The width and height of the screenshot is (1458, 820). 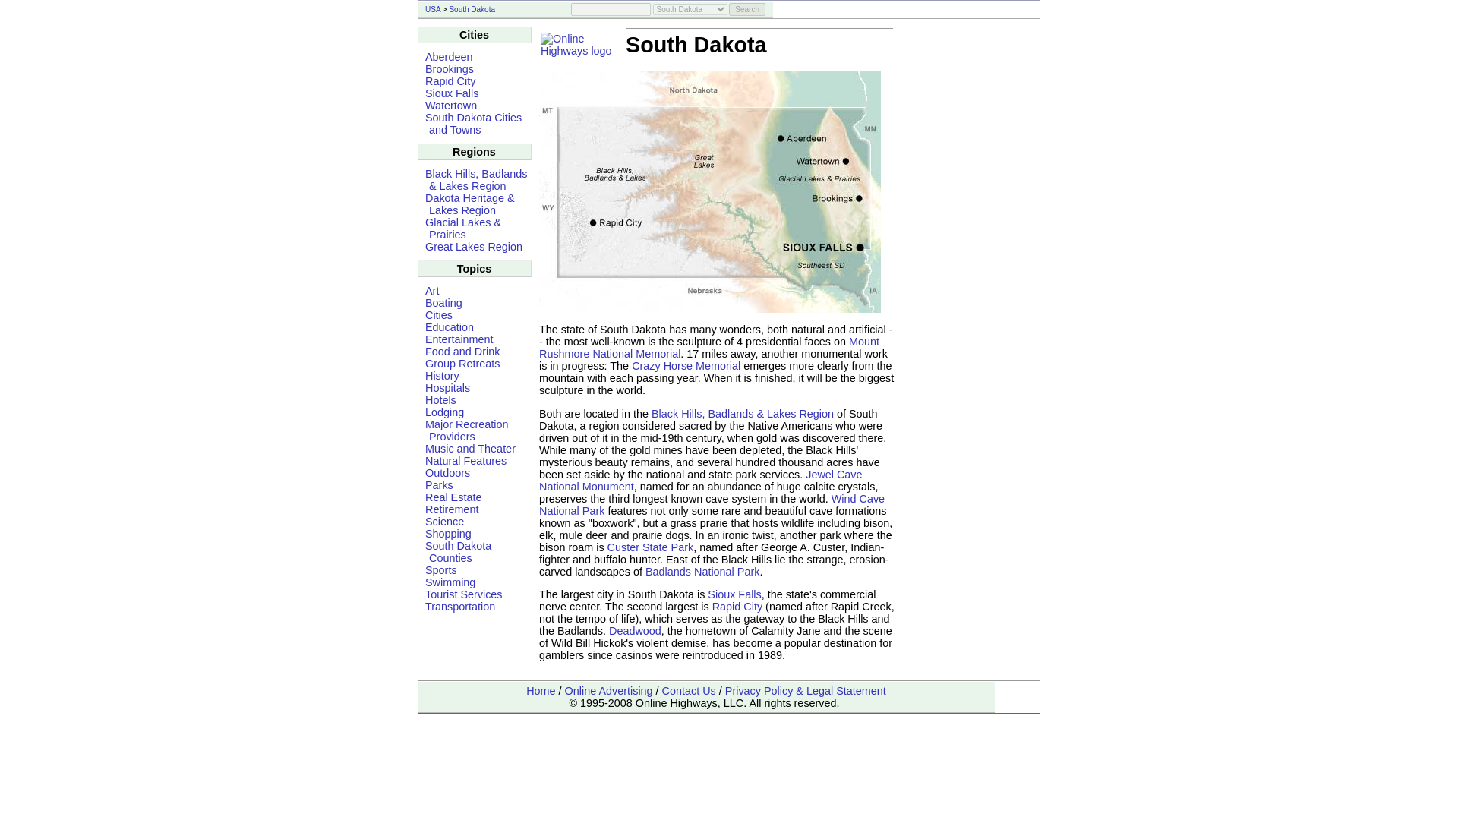 I want to click on Education, so click(x=450, y=326).